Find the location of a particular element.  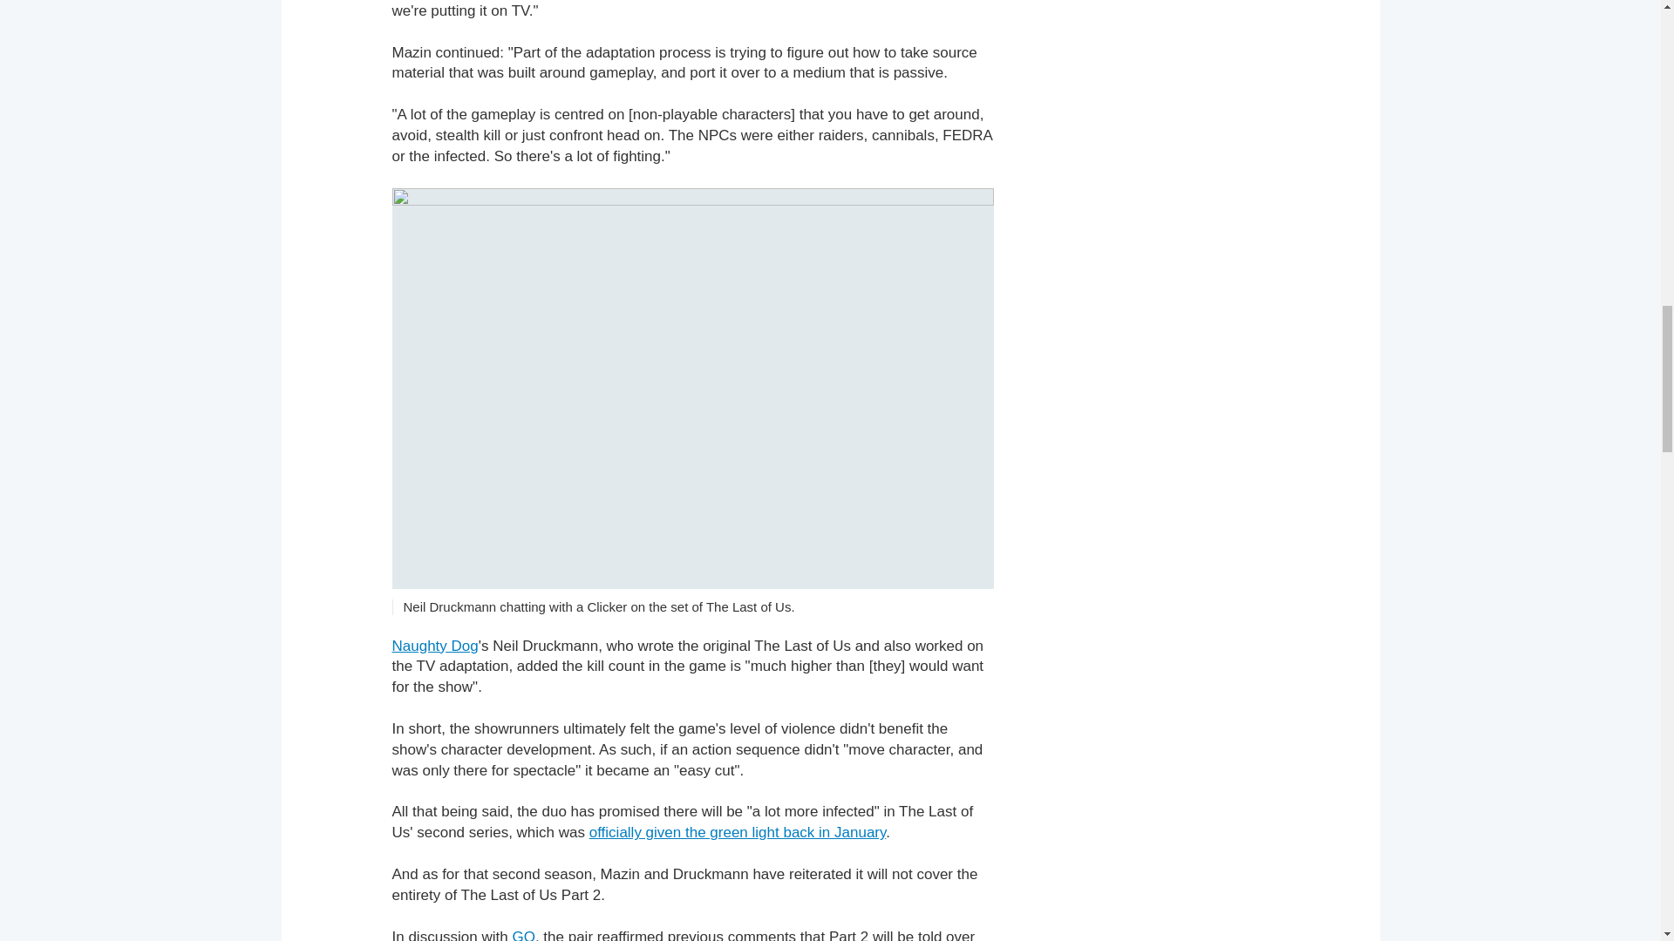

officially given the green light back in January is located at coordinates (738, 833).